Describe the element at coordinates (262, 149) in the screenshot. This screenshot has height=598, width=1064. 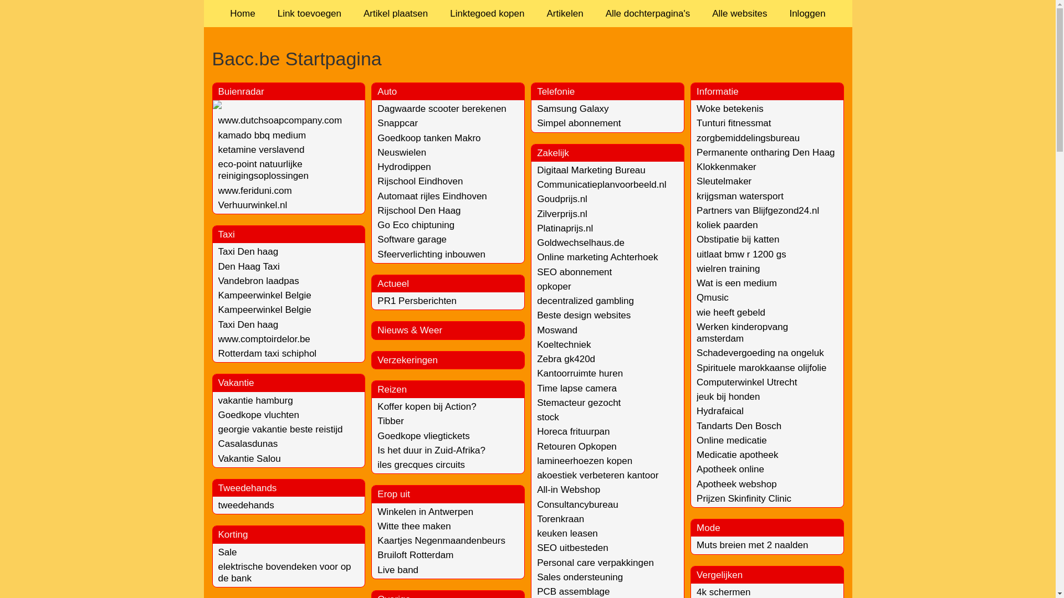
I see `ketamine verslavend` at that location.